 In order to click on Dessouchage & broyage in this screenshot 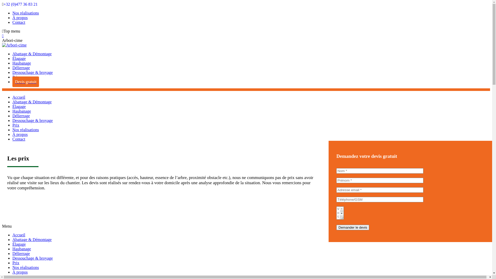, I will do `click(33, 258)`.